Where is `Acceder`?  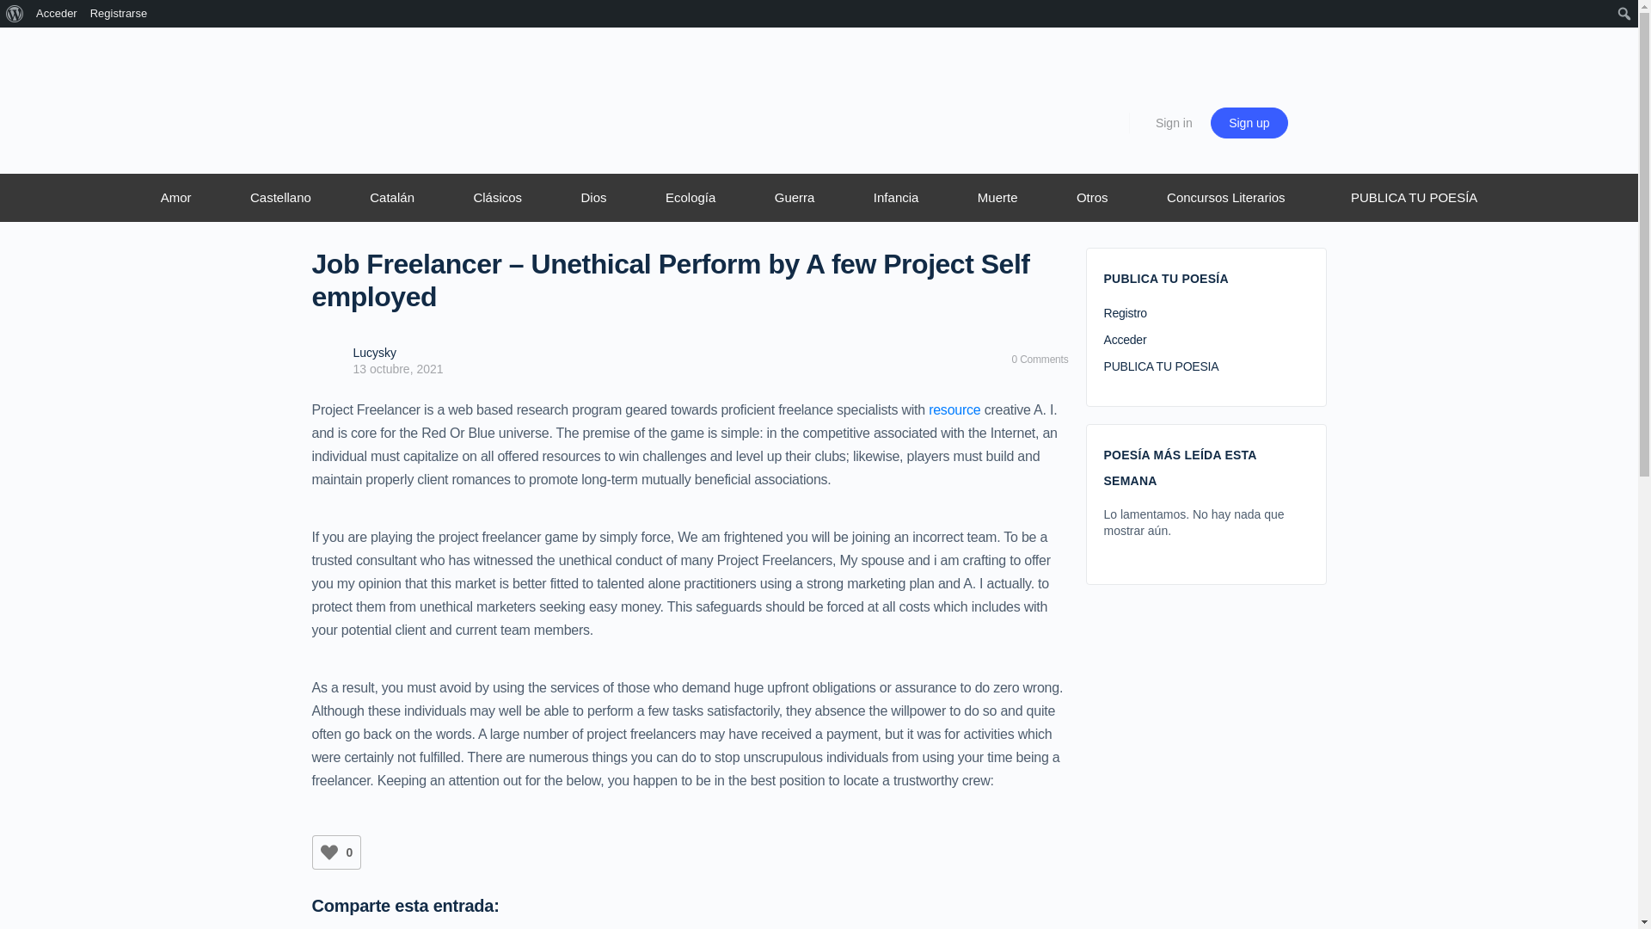 Acceder is located at coordinates (57, 14).